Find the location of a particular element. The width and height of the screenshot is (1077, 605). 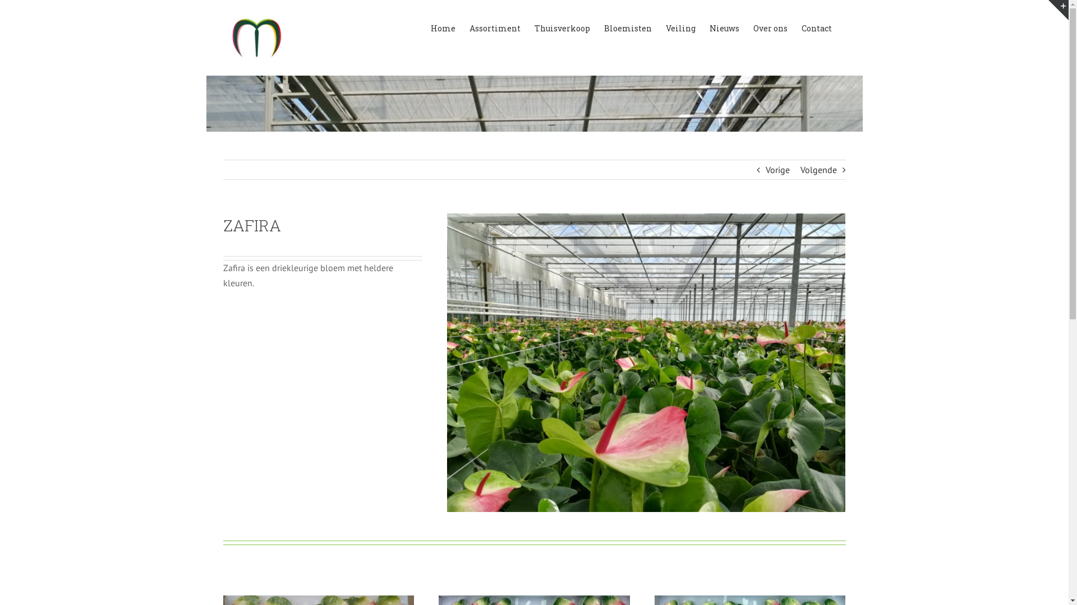

Vorige is located at coordinates (777, 170).